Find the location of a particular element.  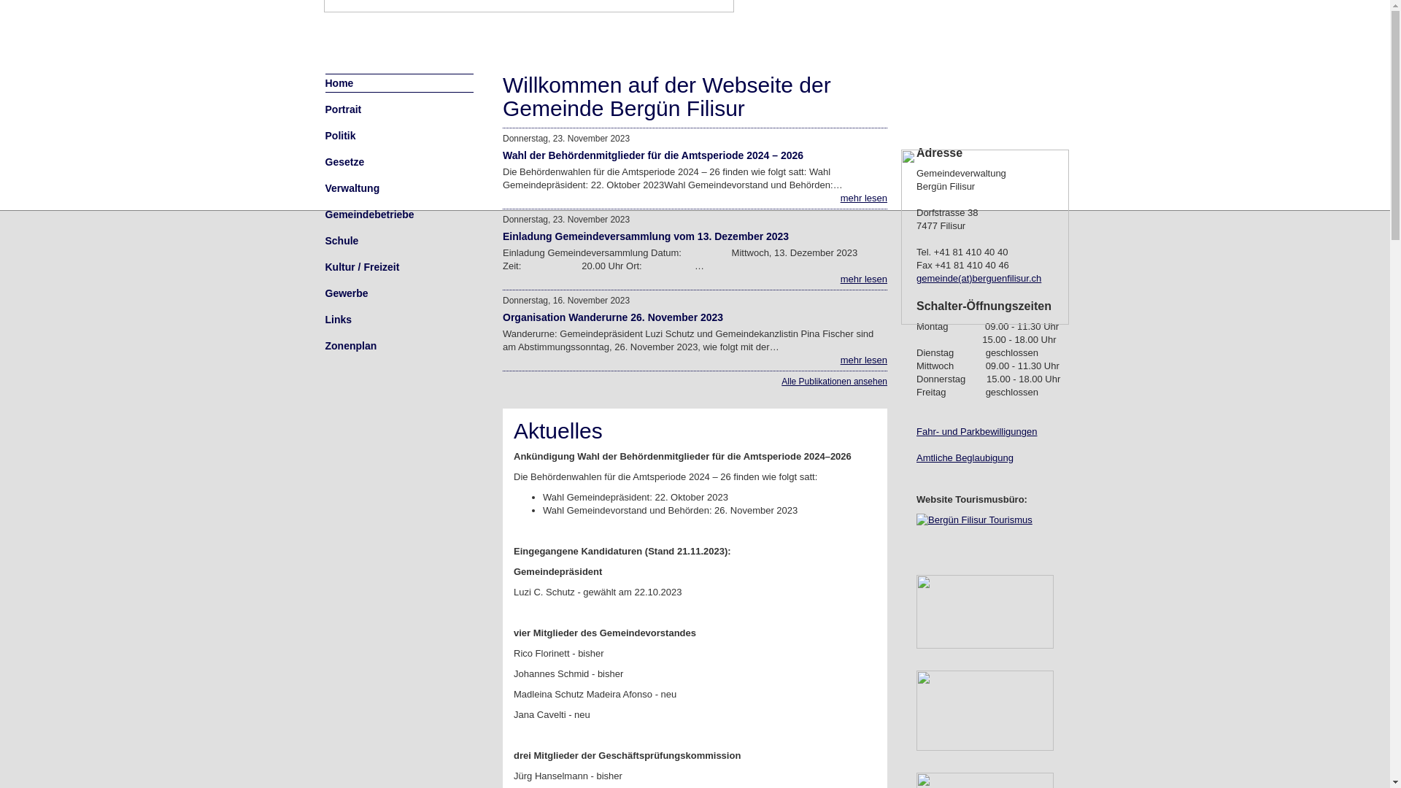

Zonenplan is located at coordinates (400, 346).